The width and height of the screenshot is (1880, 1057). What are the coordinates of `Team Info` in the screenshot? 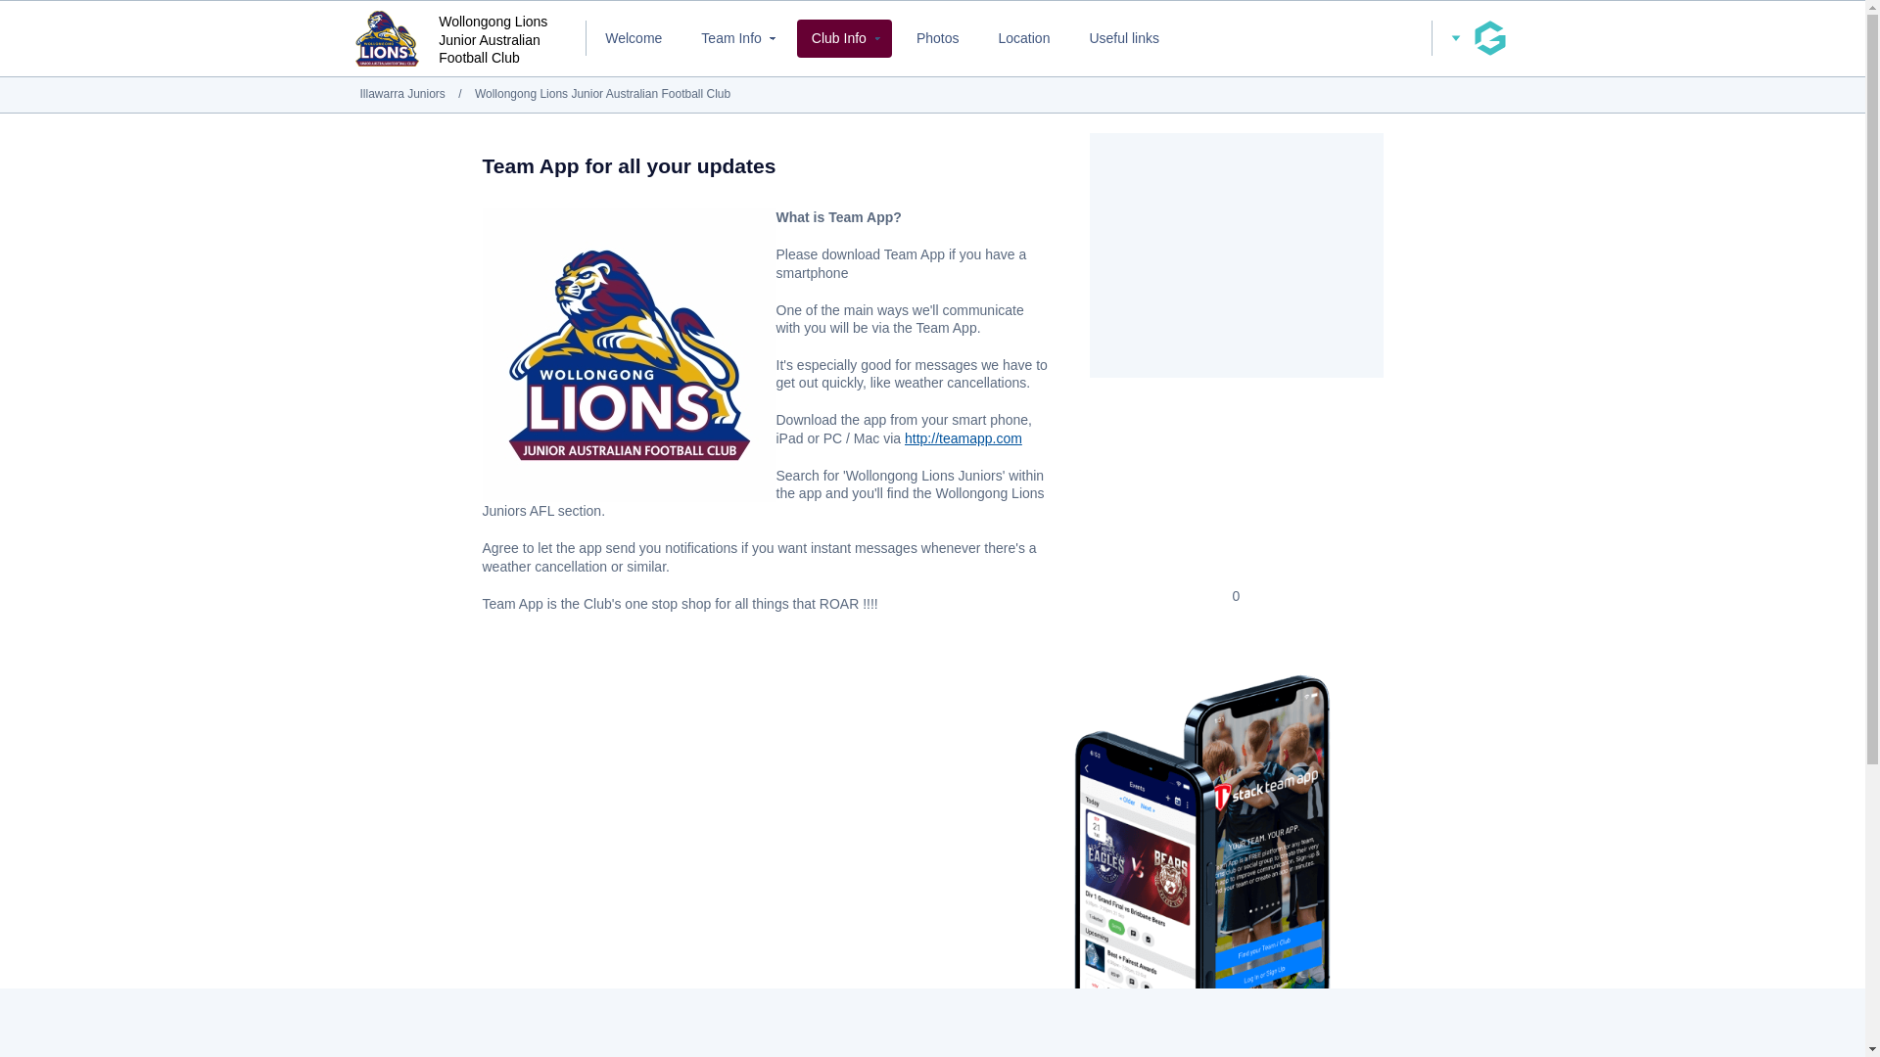 It's located at (735, 38).